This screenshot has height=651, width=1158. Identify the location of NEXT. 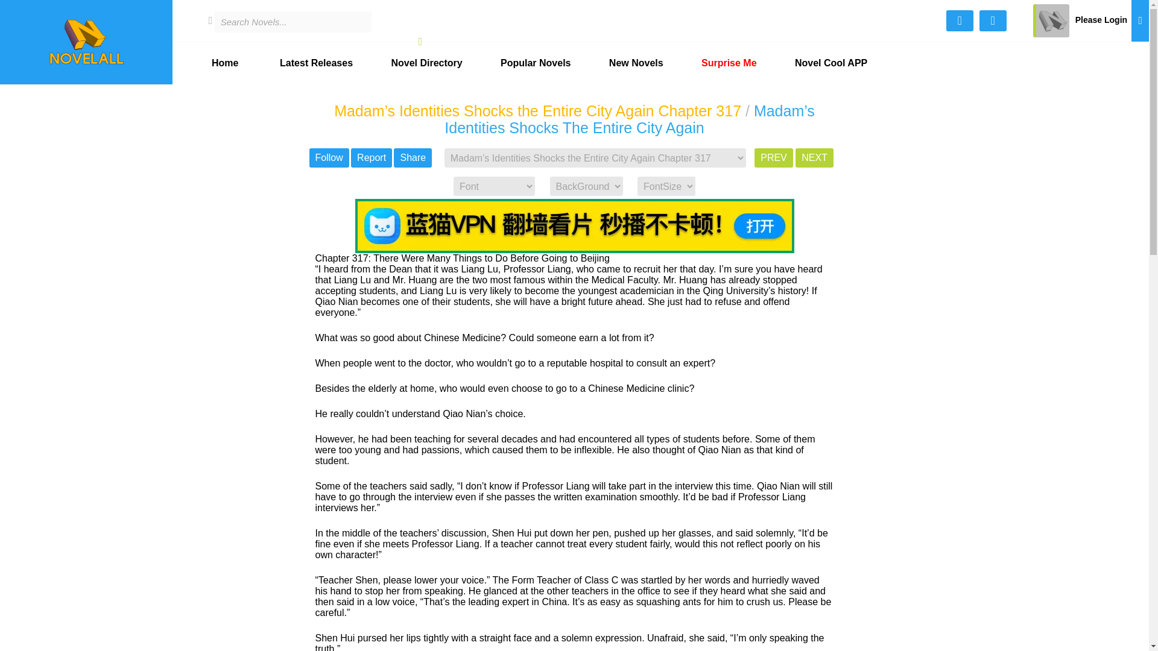
(814, 158).